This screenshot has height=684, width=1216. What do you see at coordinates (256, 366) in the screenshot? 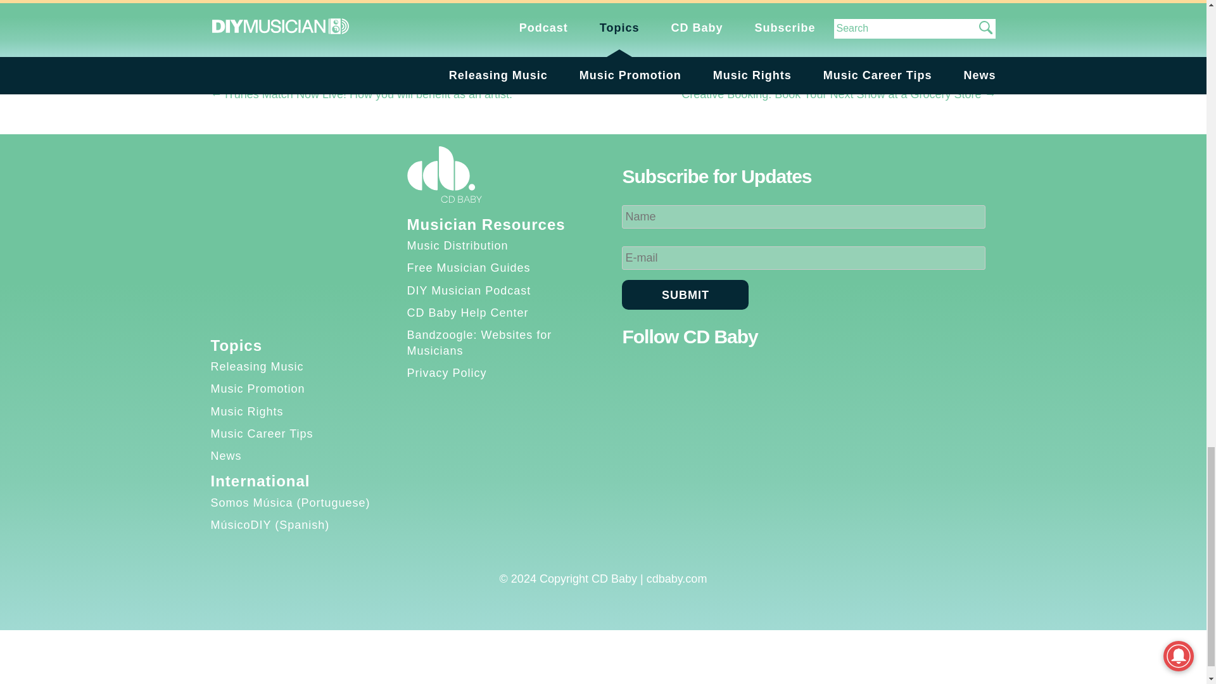
I see `Releasing Music` at bounding box center [256, 366].